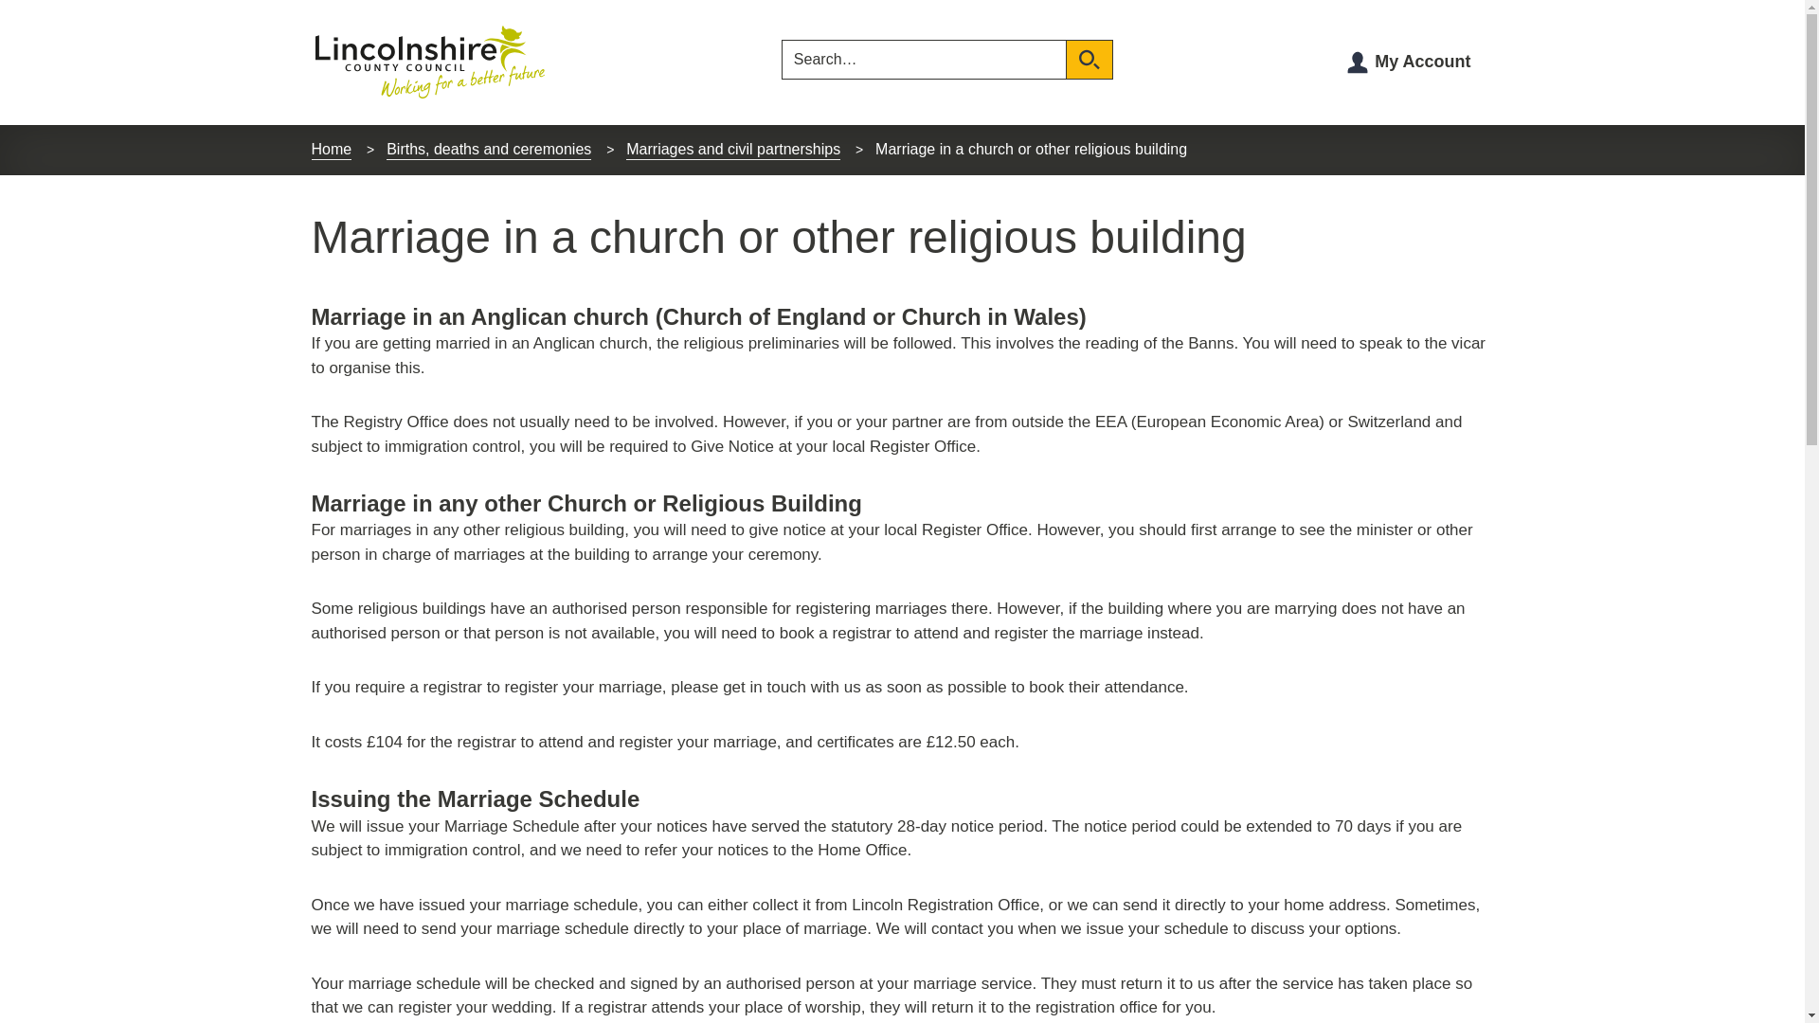 The width and height of the screenshot is (1819, 1023). What do you see at coordinates (428, 63) in the screenshot?
I see `Lincolnshire County Council` at bounding box center [428, 63].